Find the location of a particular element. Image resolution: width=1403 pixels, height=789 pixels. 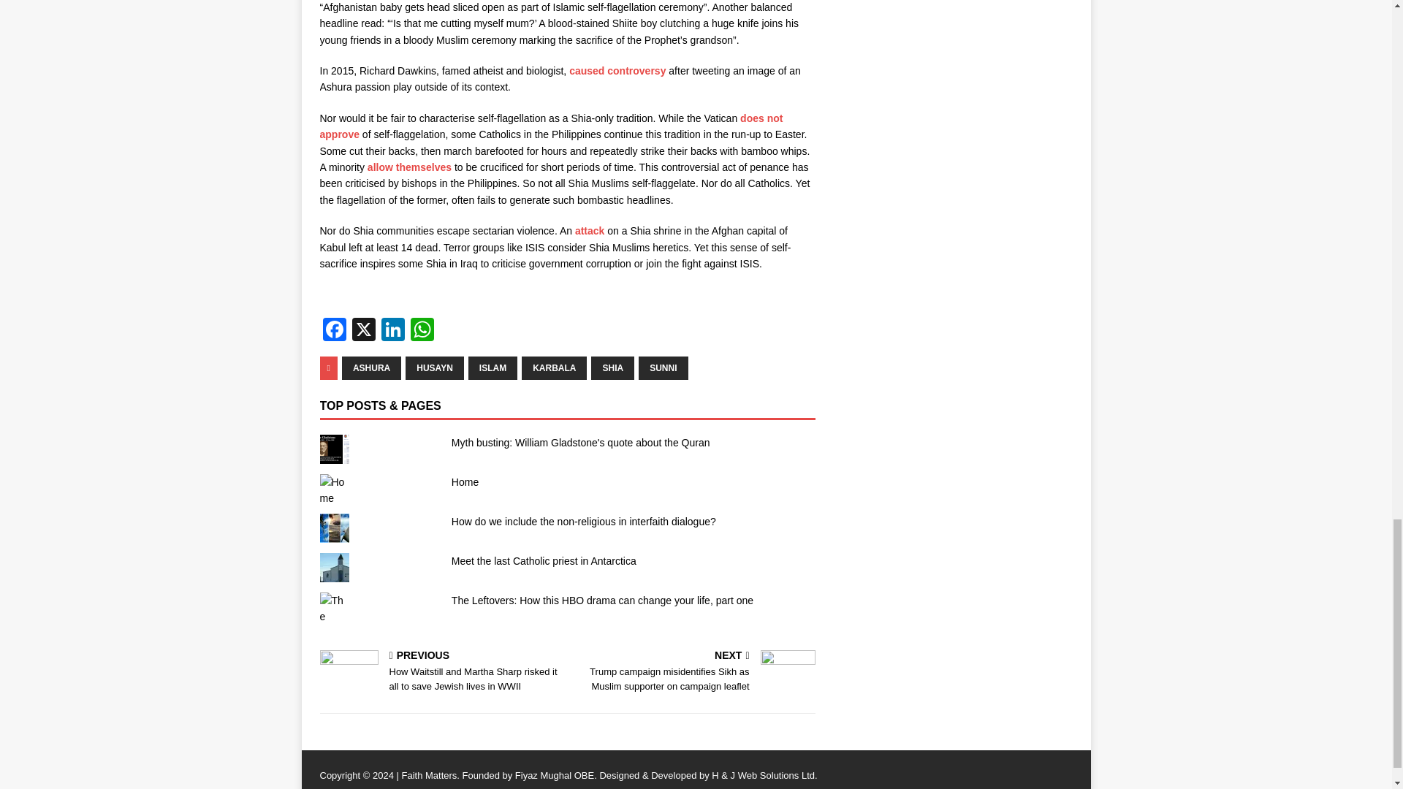

LinkedIn is located at coordinates (393, 331).